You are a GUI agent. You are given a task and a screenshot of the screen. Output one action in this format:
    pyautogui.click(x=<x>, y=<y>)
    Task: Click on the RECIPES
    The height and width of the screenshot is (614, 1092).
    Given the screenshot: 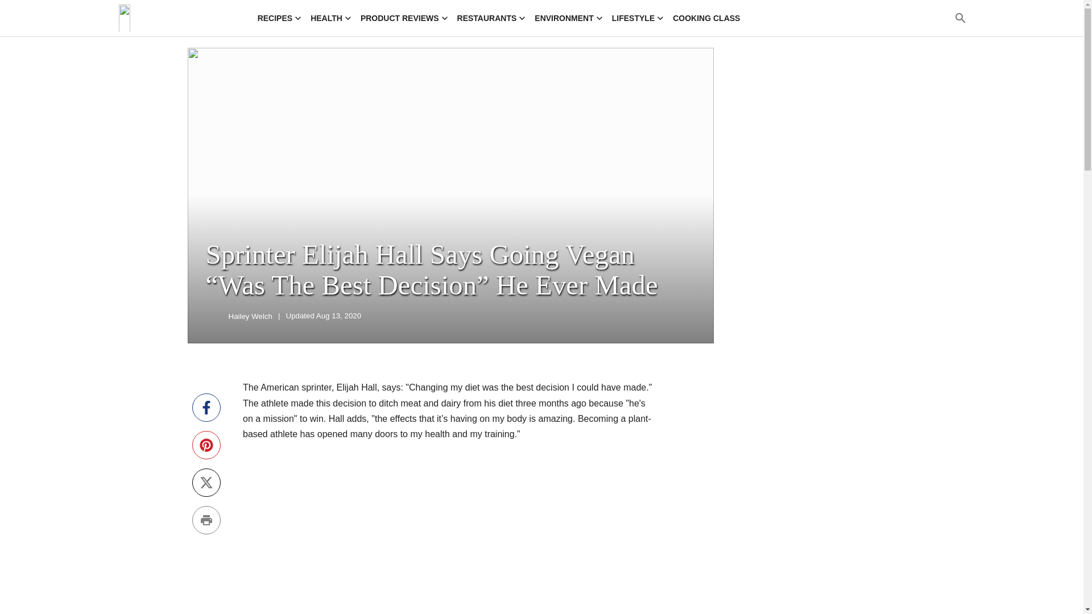 What is the action you would take?
    pyautogui.click(x=279, y=18)
    